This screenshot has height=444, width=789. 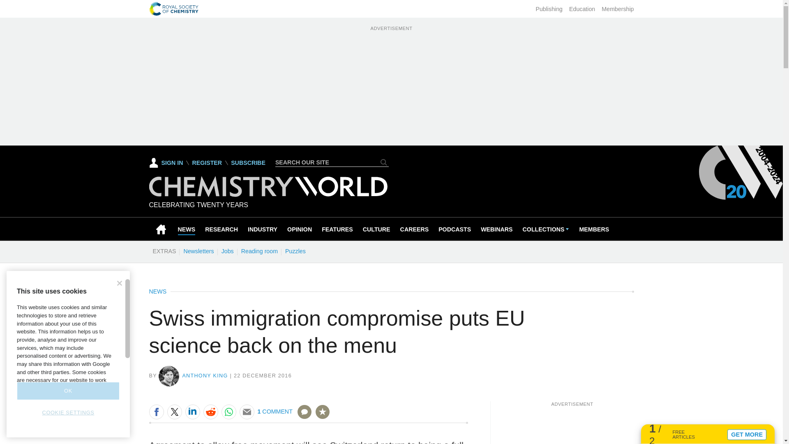 What do you see at coordinates (228, 412) in the screenshot?
I see `Share this on WhatsApp` at bounding box center [228, 412].